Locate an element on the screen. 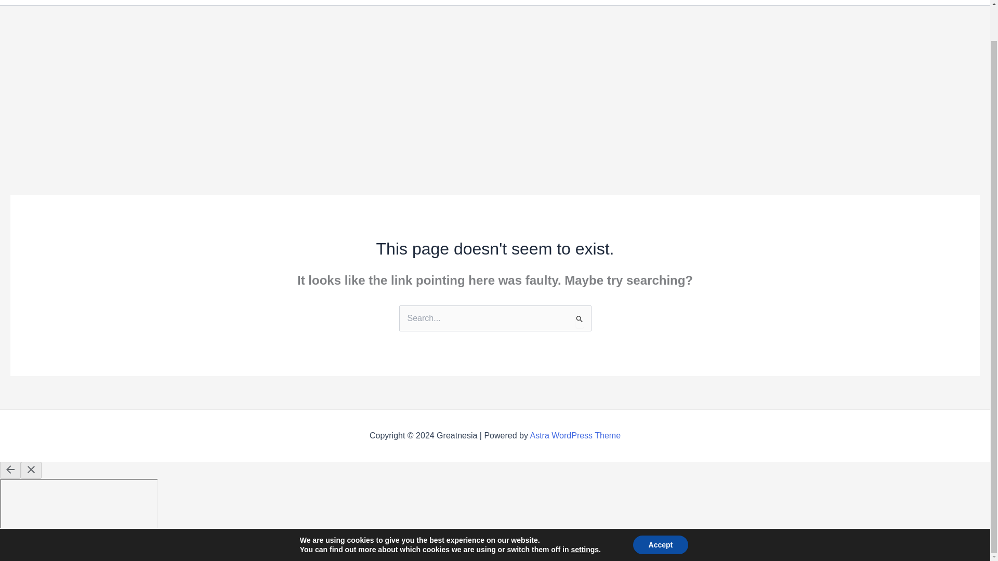 The height and width of the screenshot is (561, 998). Disclaimer is located at coordinates (752, 2).